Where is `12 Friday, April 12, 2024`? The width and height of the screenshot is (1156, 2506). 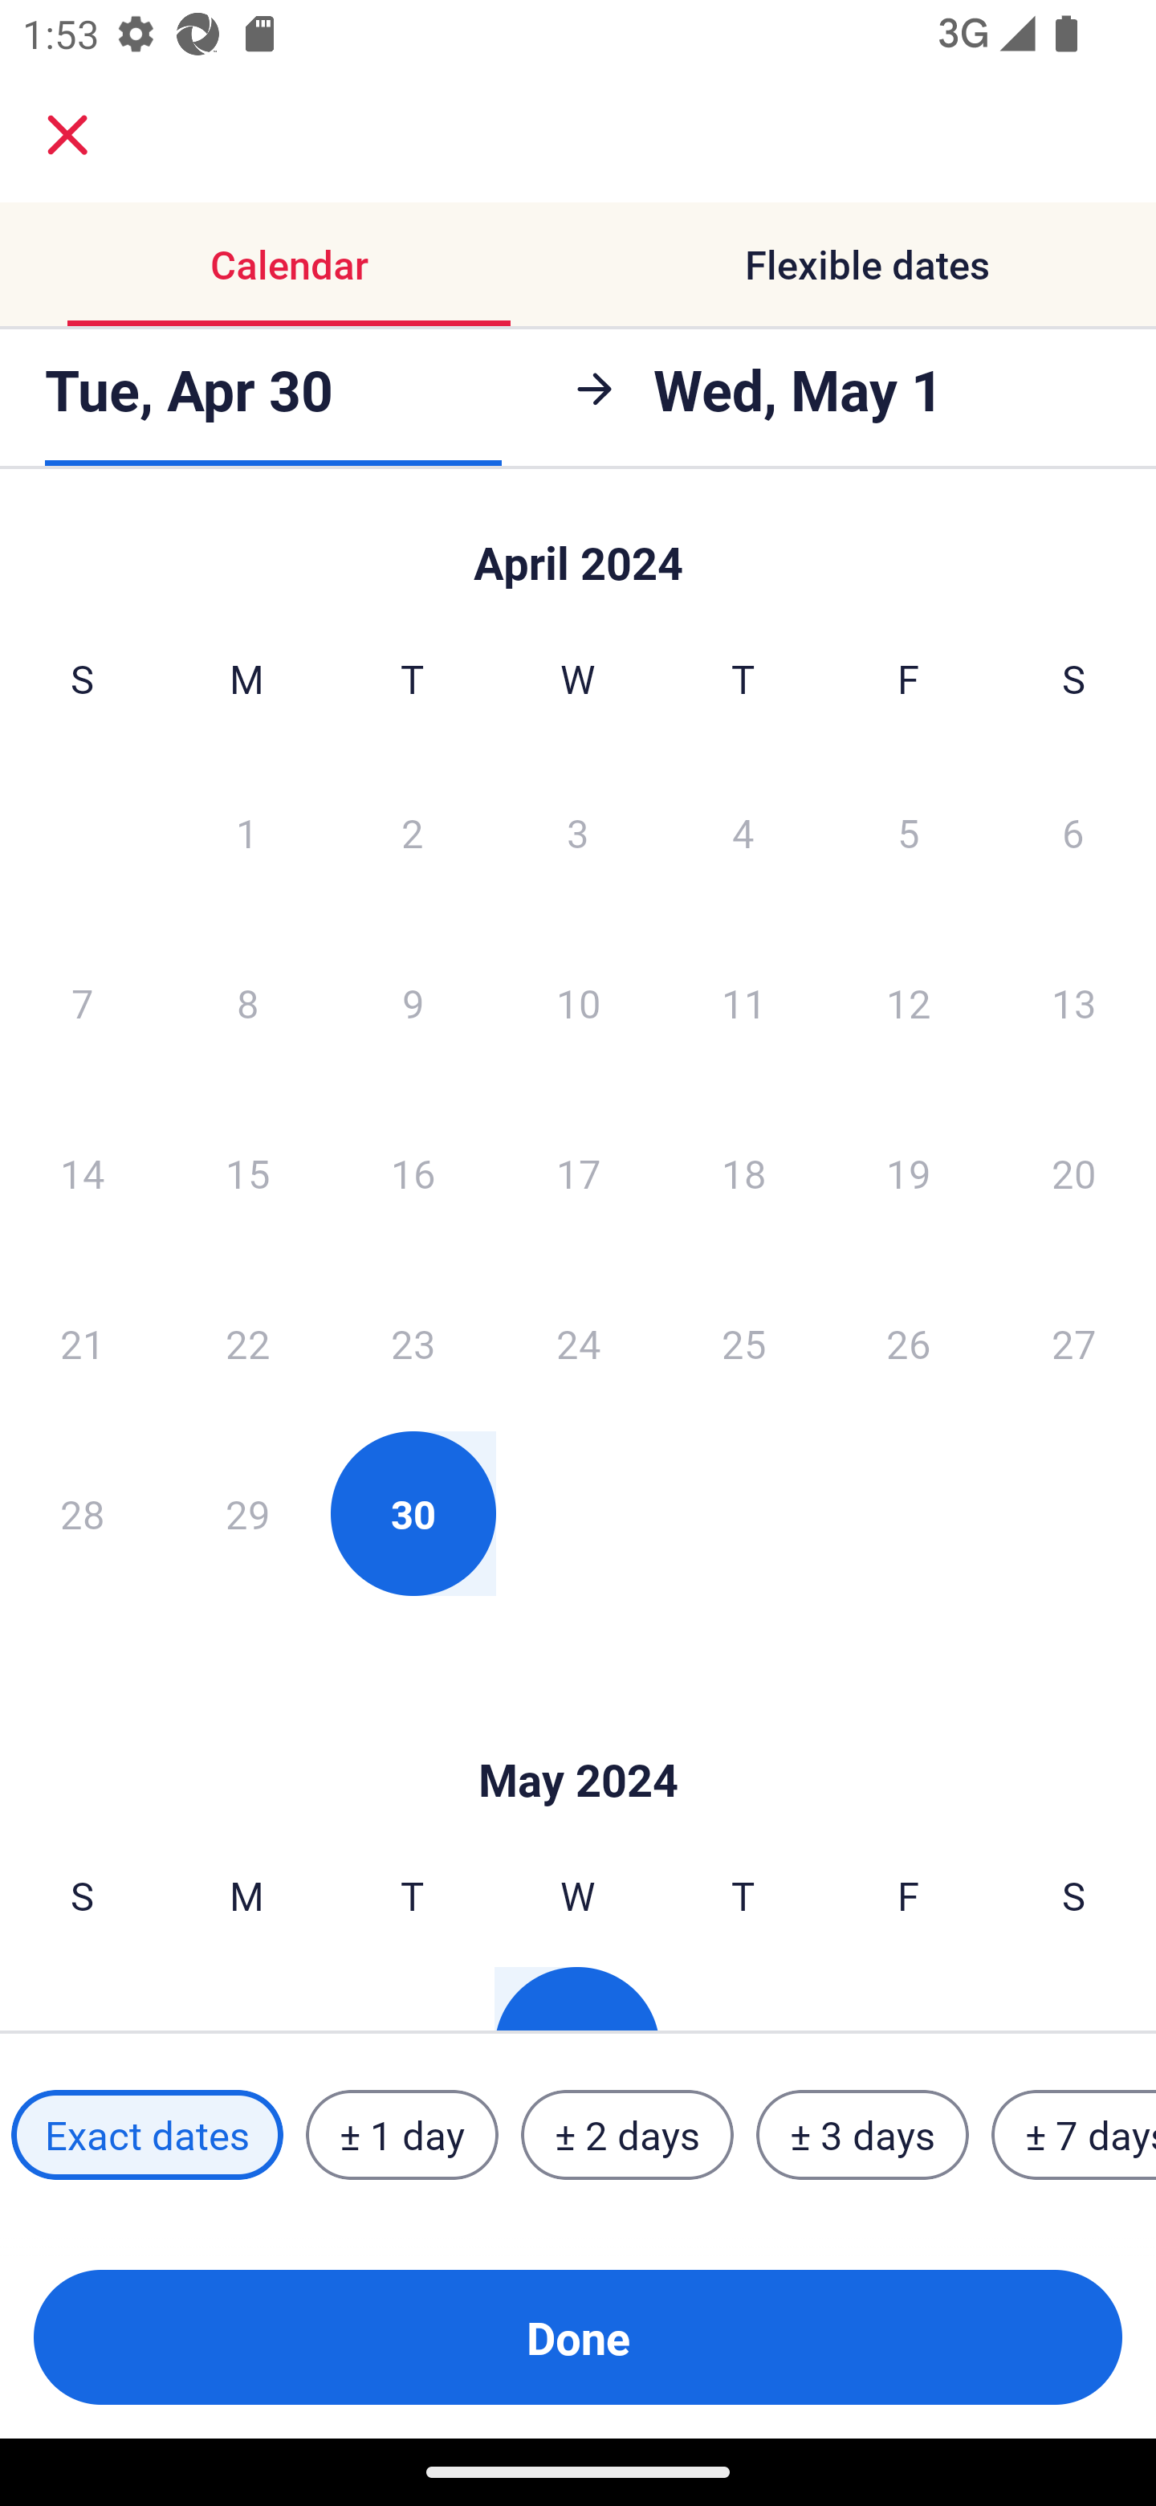 12 Friday, April 12, 2024 is located at coordinates (909, 1002).